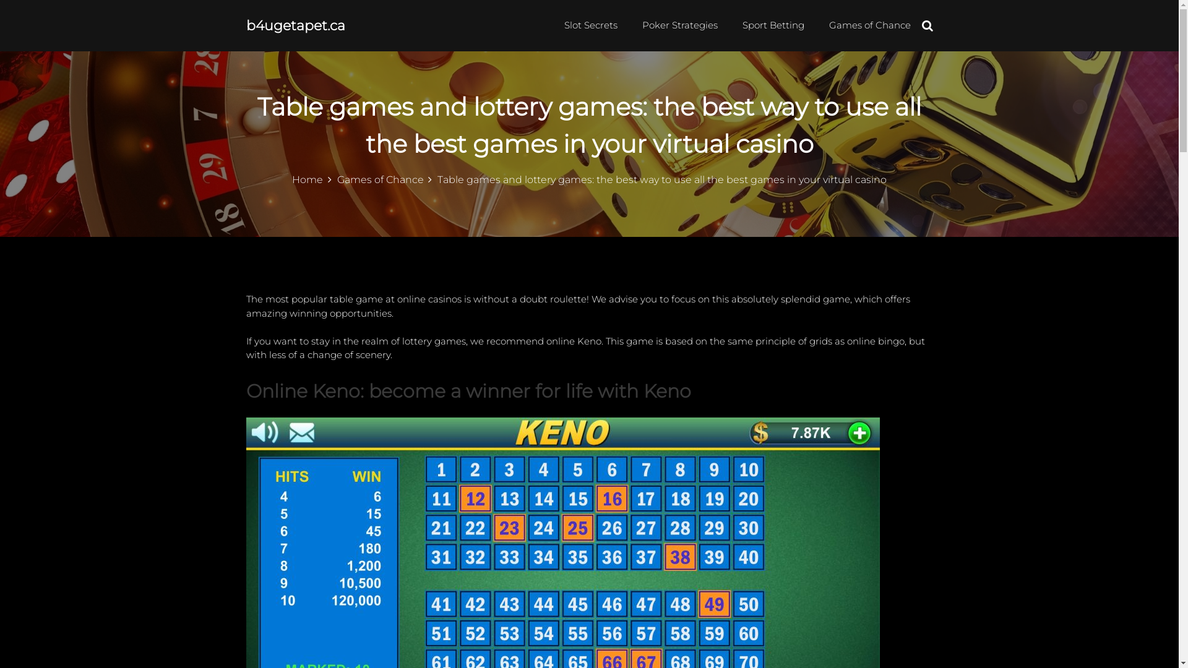  What do you see at coordinates (773, 25) in the screenshot?
I see `Sport Betting` at bounding box center [773, 25].